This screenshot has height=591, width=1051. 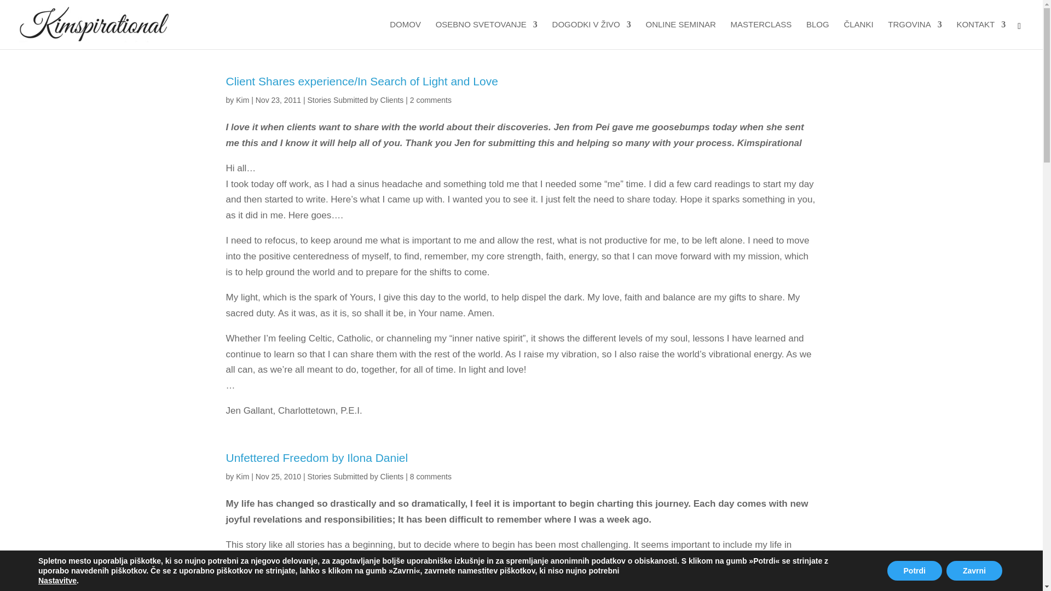 I want to click on MASTERCLASS, so click(x=761, y=34).